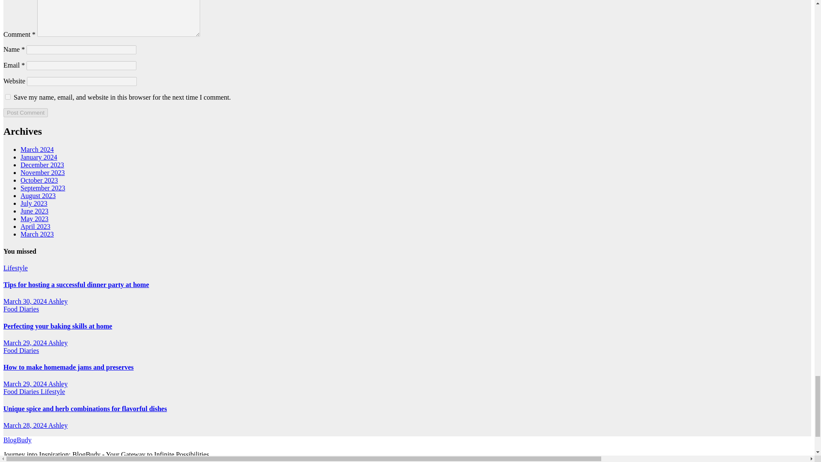  What do you see at coordinates (57, 326) in the screenshot?
I see `Permalink to: Perfecting your baking skills at home` at bounding box center [57, 326].